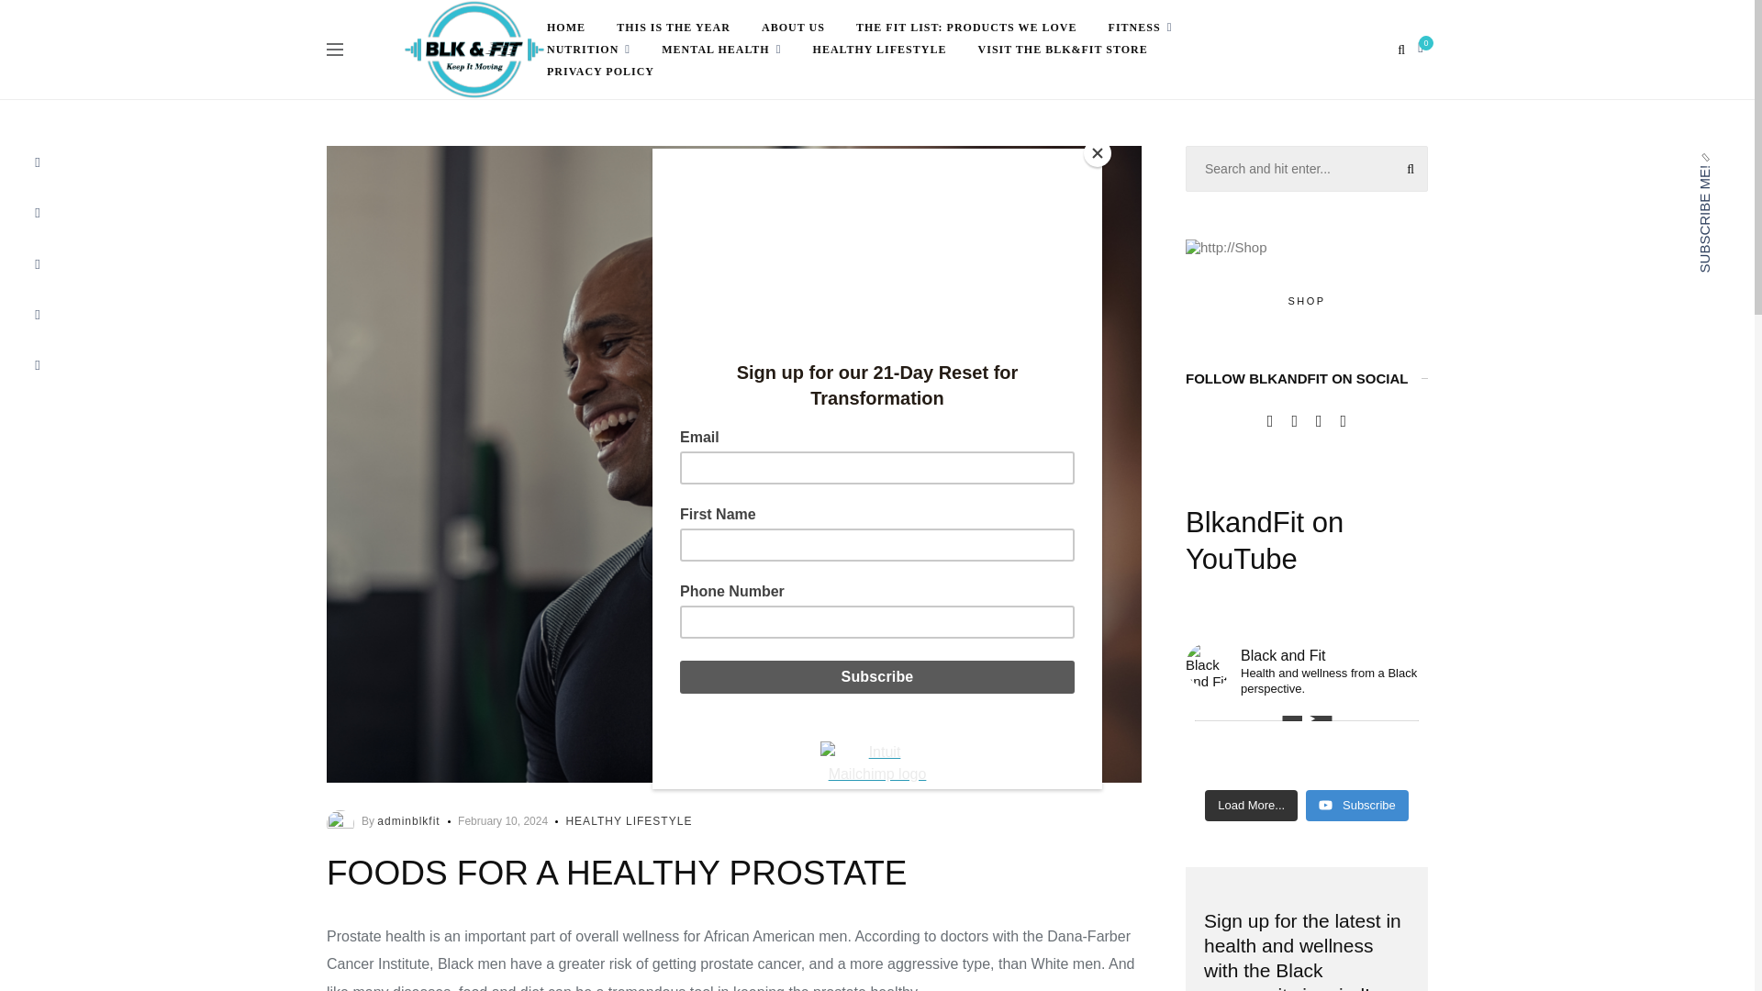 This screenshot has width=1762, height=991. Describe the element at coordinates (793, 28) in the screenshot. I see `ABOUT US` at that location.